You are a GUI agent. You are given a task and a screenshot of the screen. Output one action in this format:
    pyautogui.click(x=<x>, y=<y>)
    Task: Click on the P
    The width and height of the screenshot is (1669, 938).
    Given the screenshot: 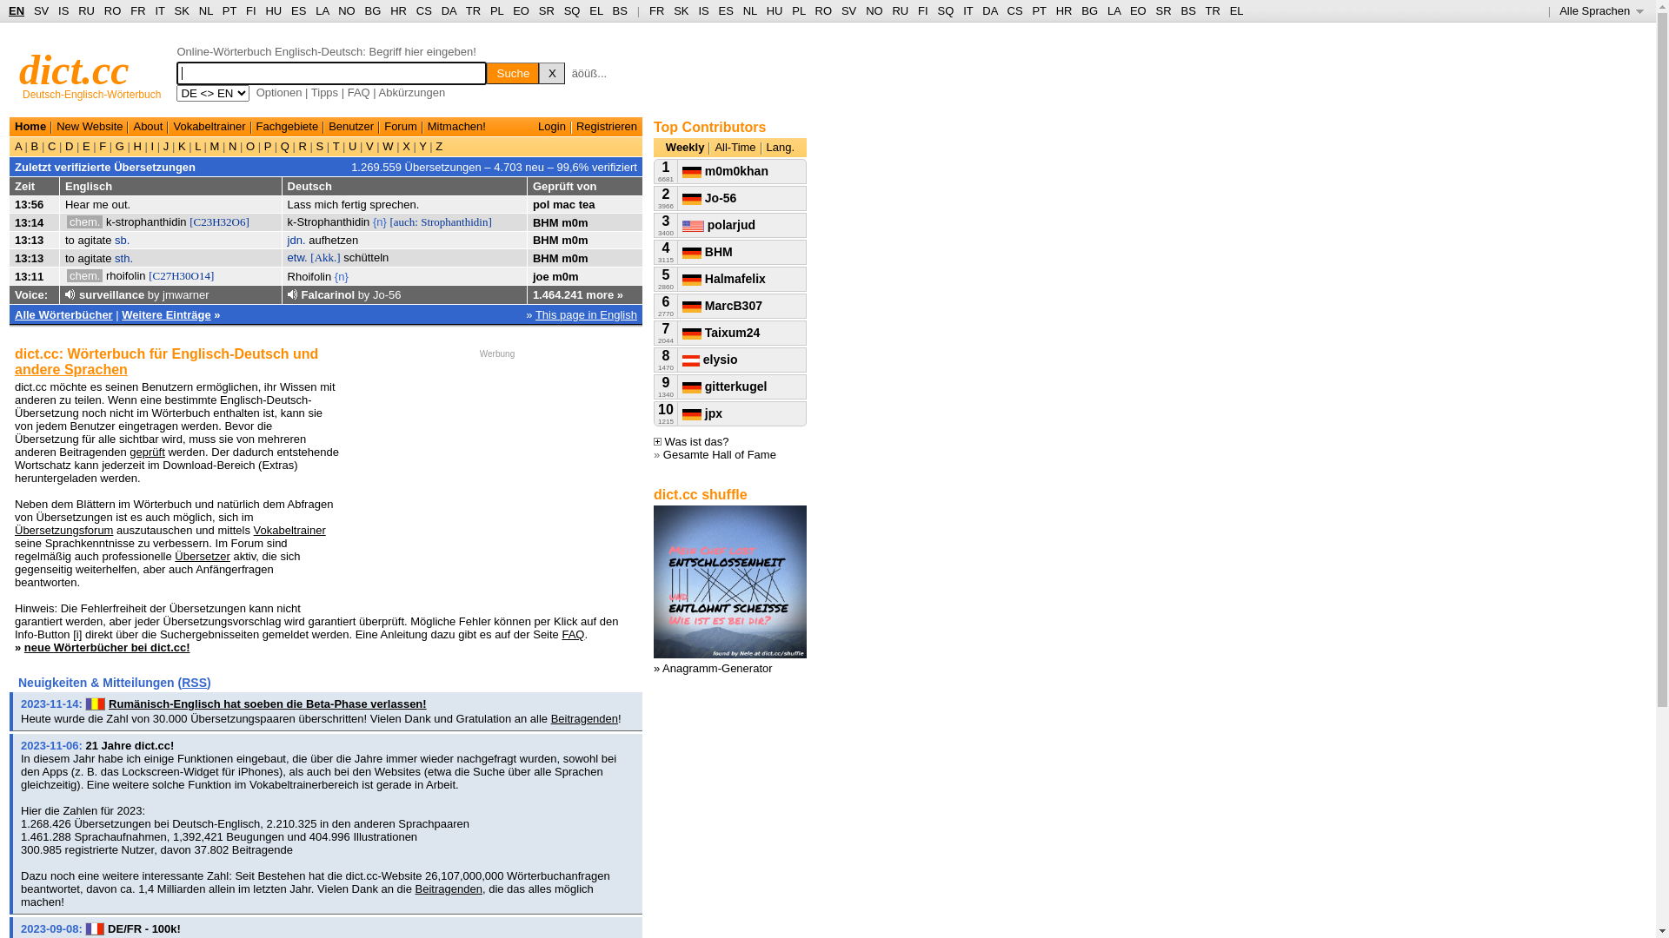 What is the action you would take?
    pyautogui.click(x=268, y=146)
    